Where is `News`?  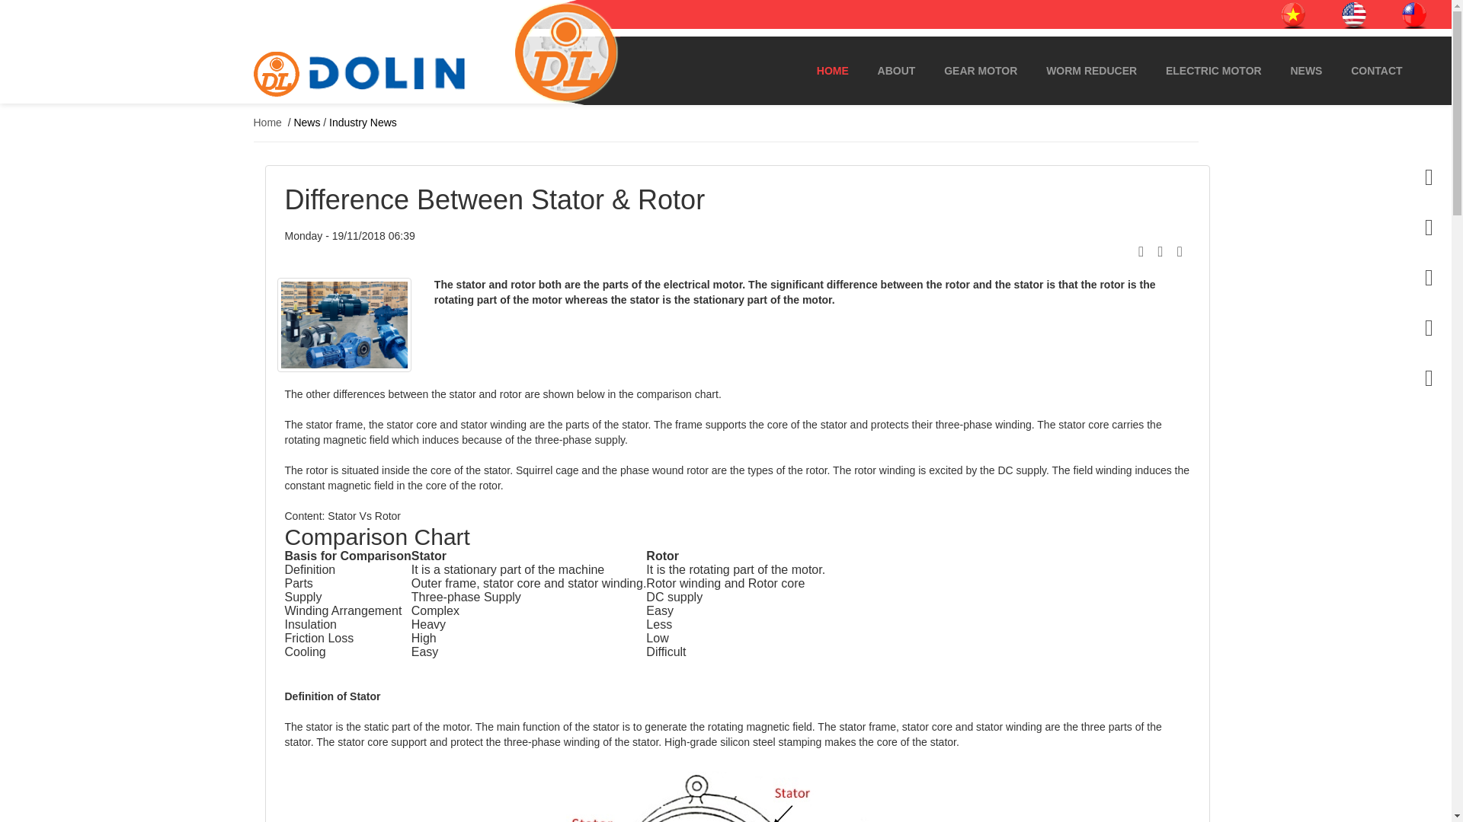 News is located at coordinates (306, 122).